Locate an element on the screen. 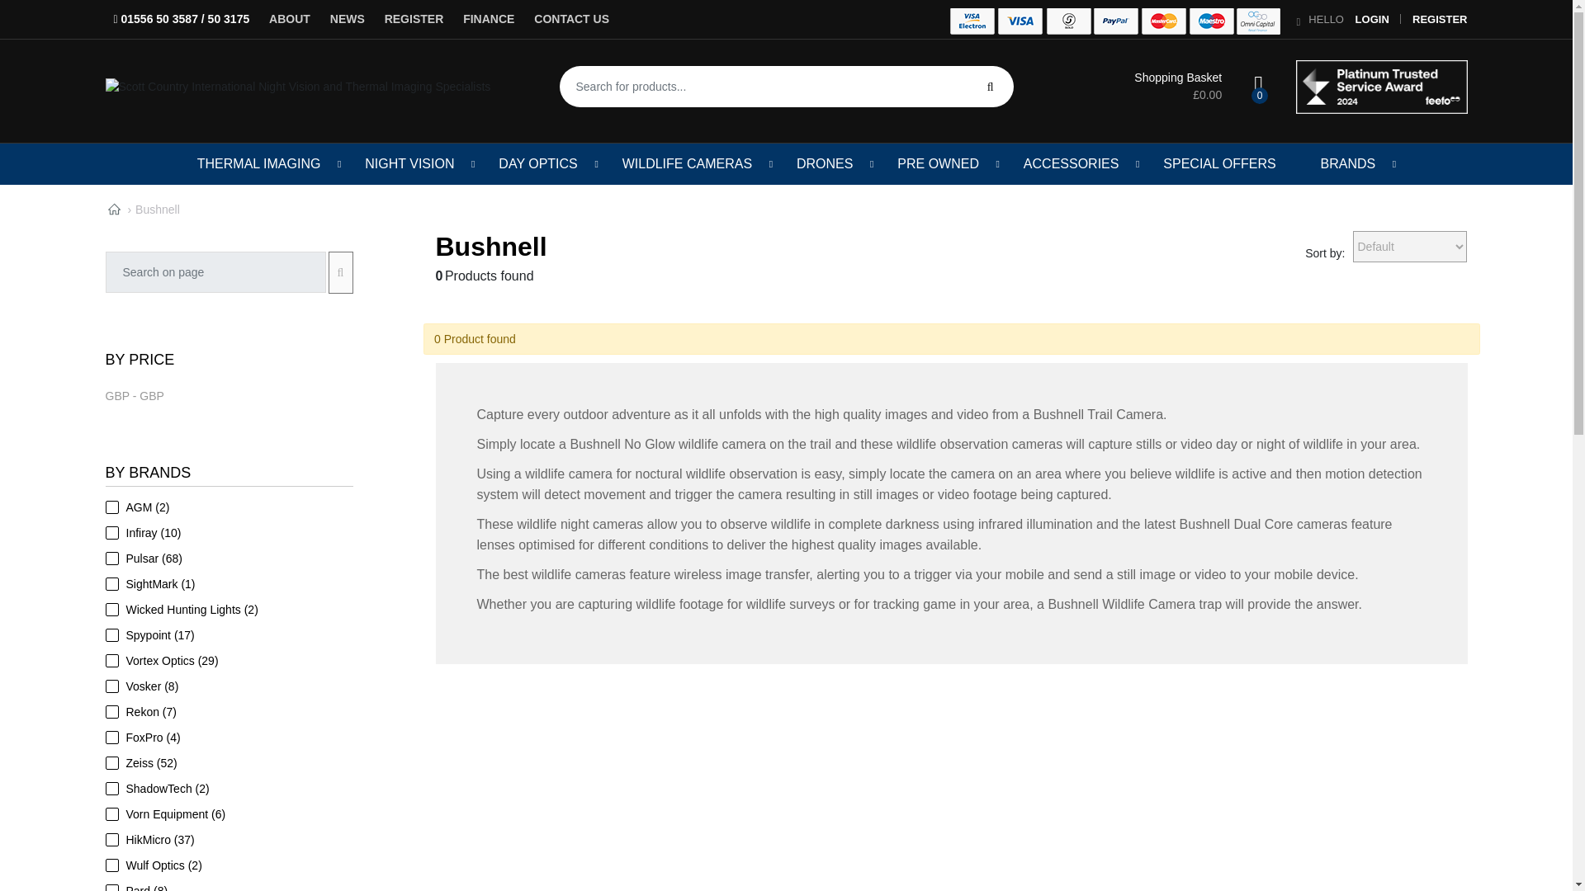  FINANCE is located at coordinates (489, 18).